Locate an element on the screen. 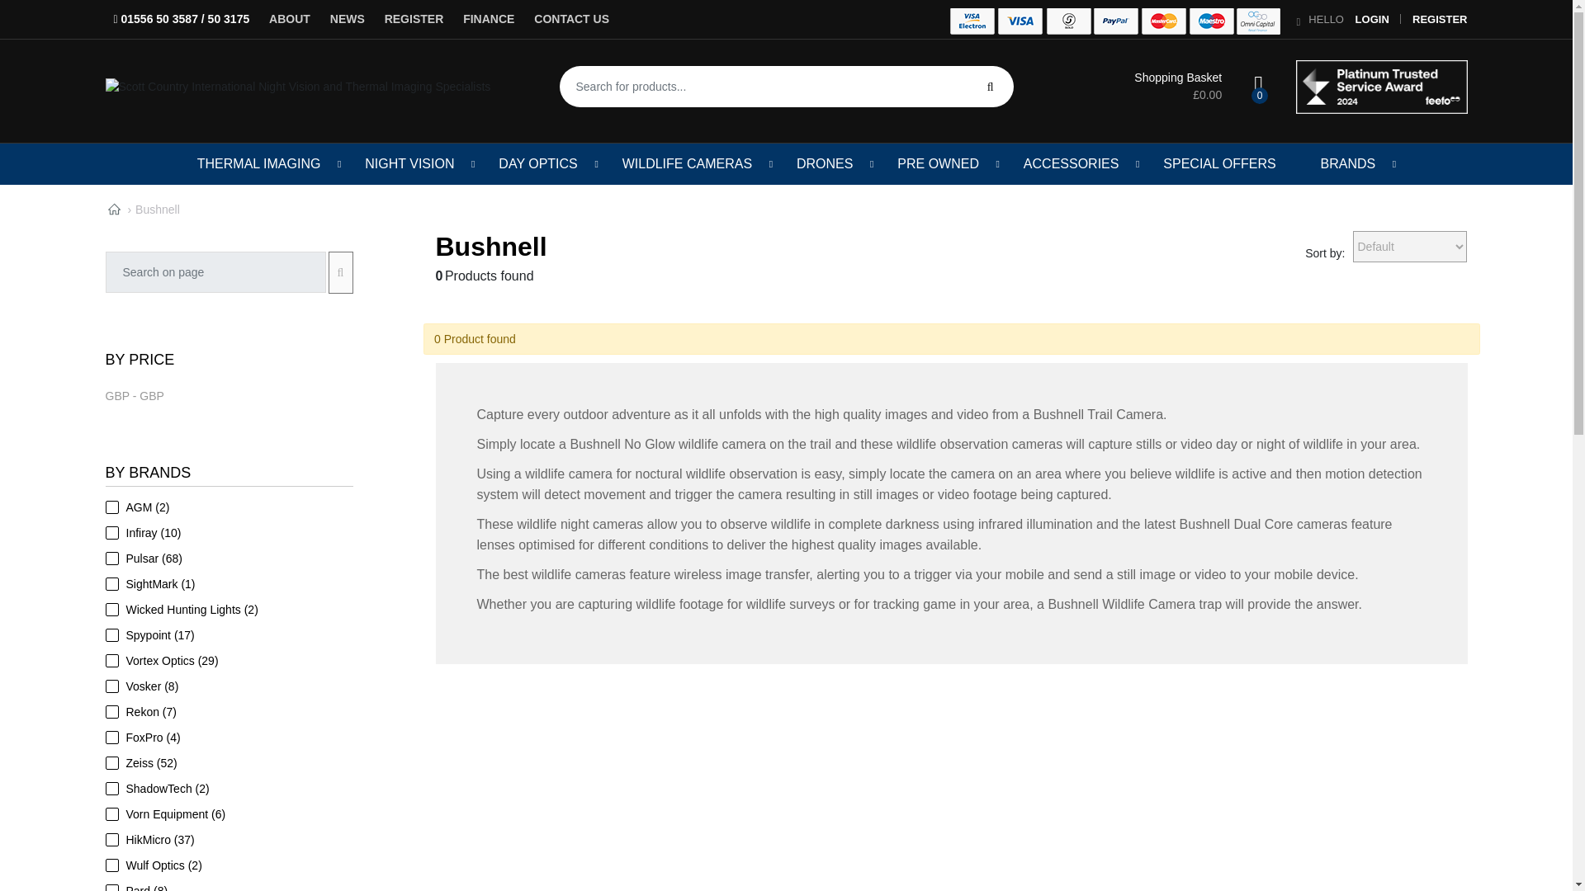  FINANCE is located at coordinates (489, 18).